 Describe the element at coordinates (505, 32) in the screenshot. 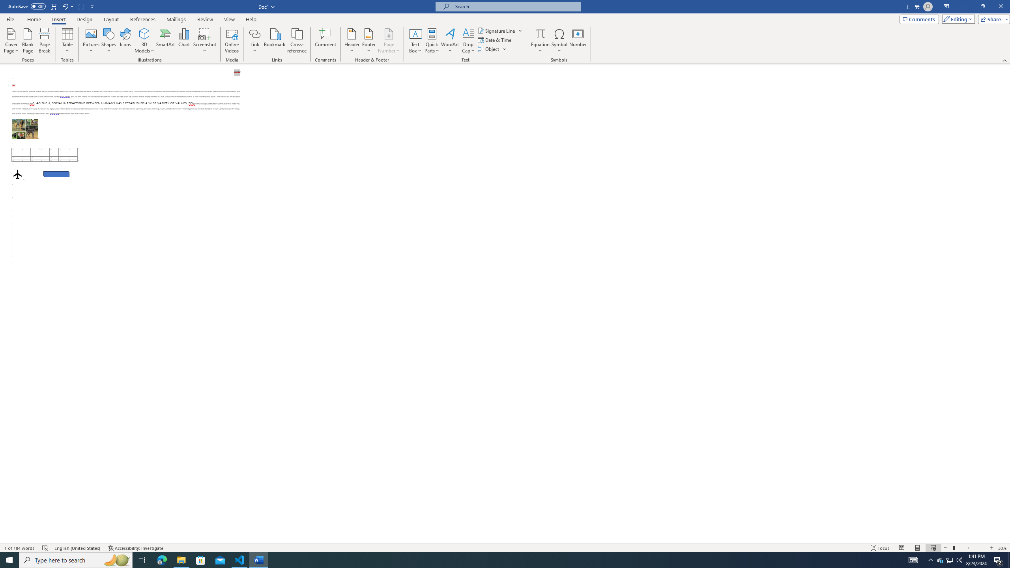

I see `Class: MsoCommandBar` at that location.